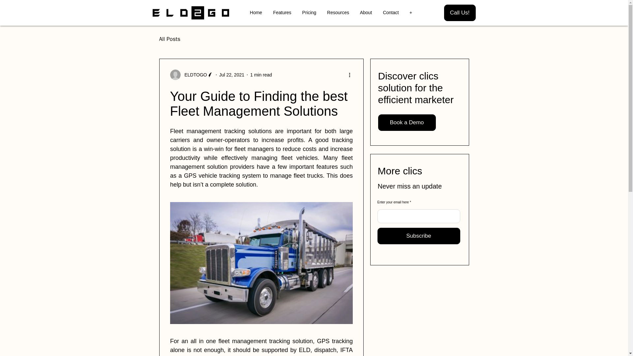 The width and height of the screenshot is (633, 356). I want to click on Jul 22, 2021, so click(231, 74).